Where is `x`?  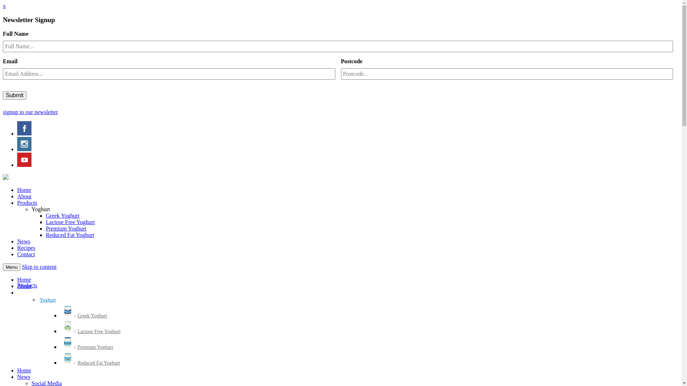
x is located at coordinates (4, 6).